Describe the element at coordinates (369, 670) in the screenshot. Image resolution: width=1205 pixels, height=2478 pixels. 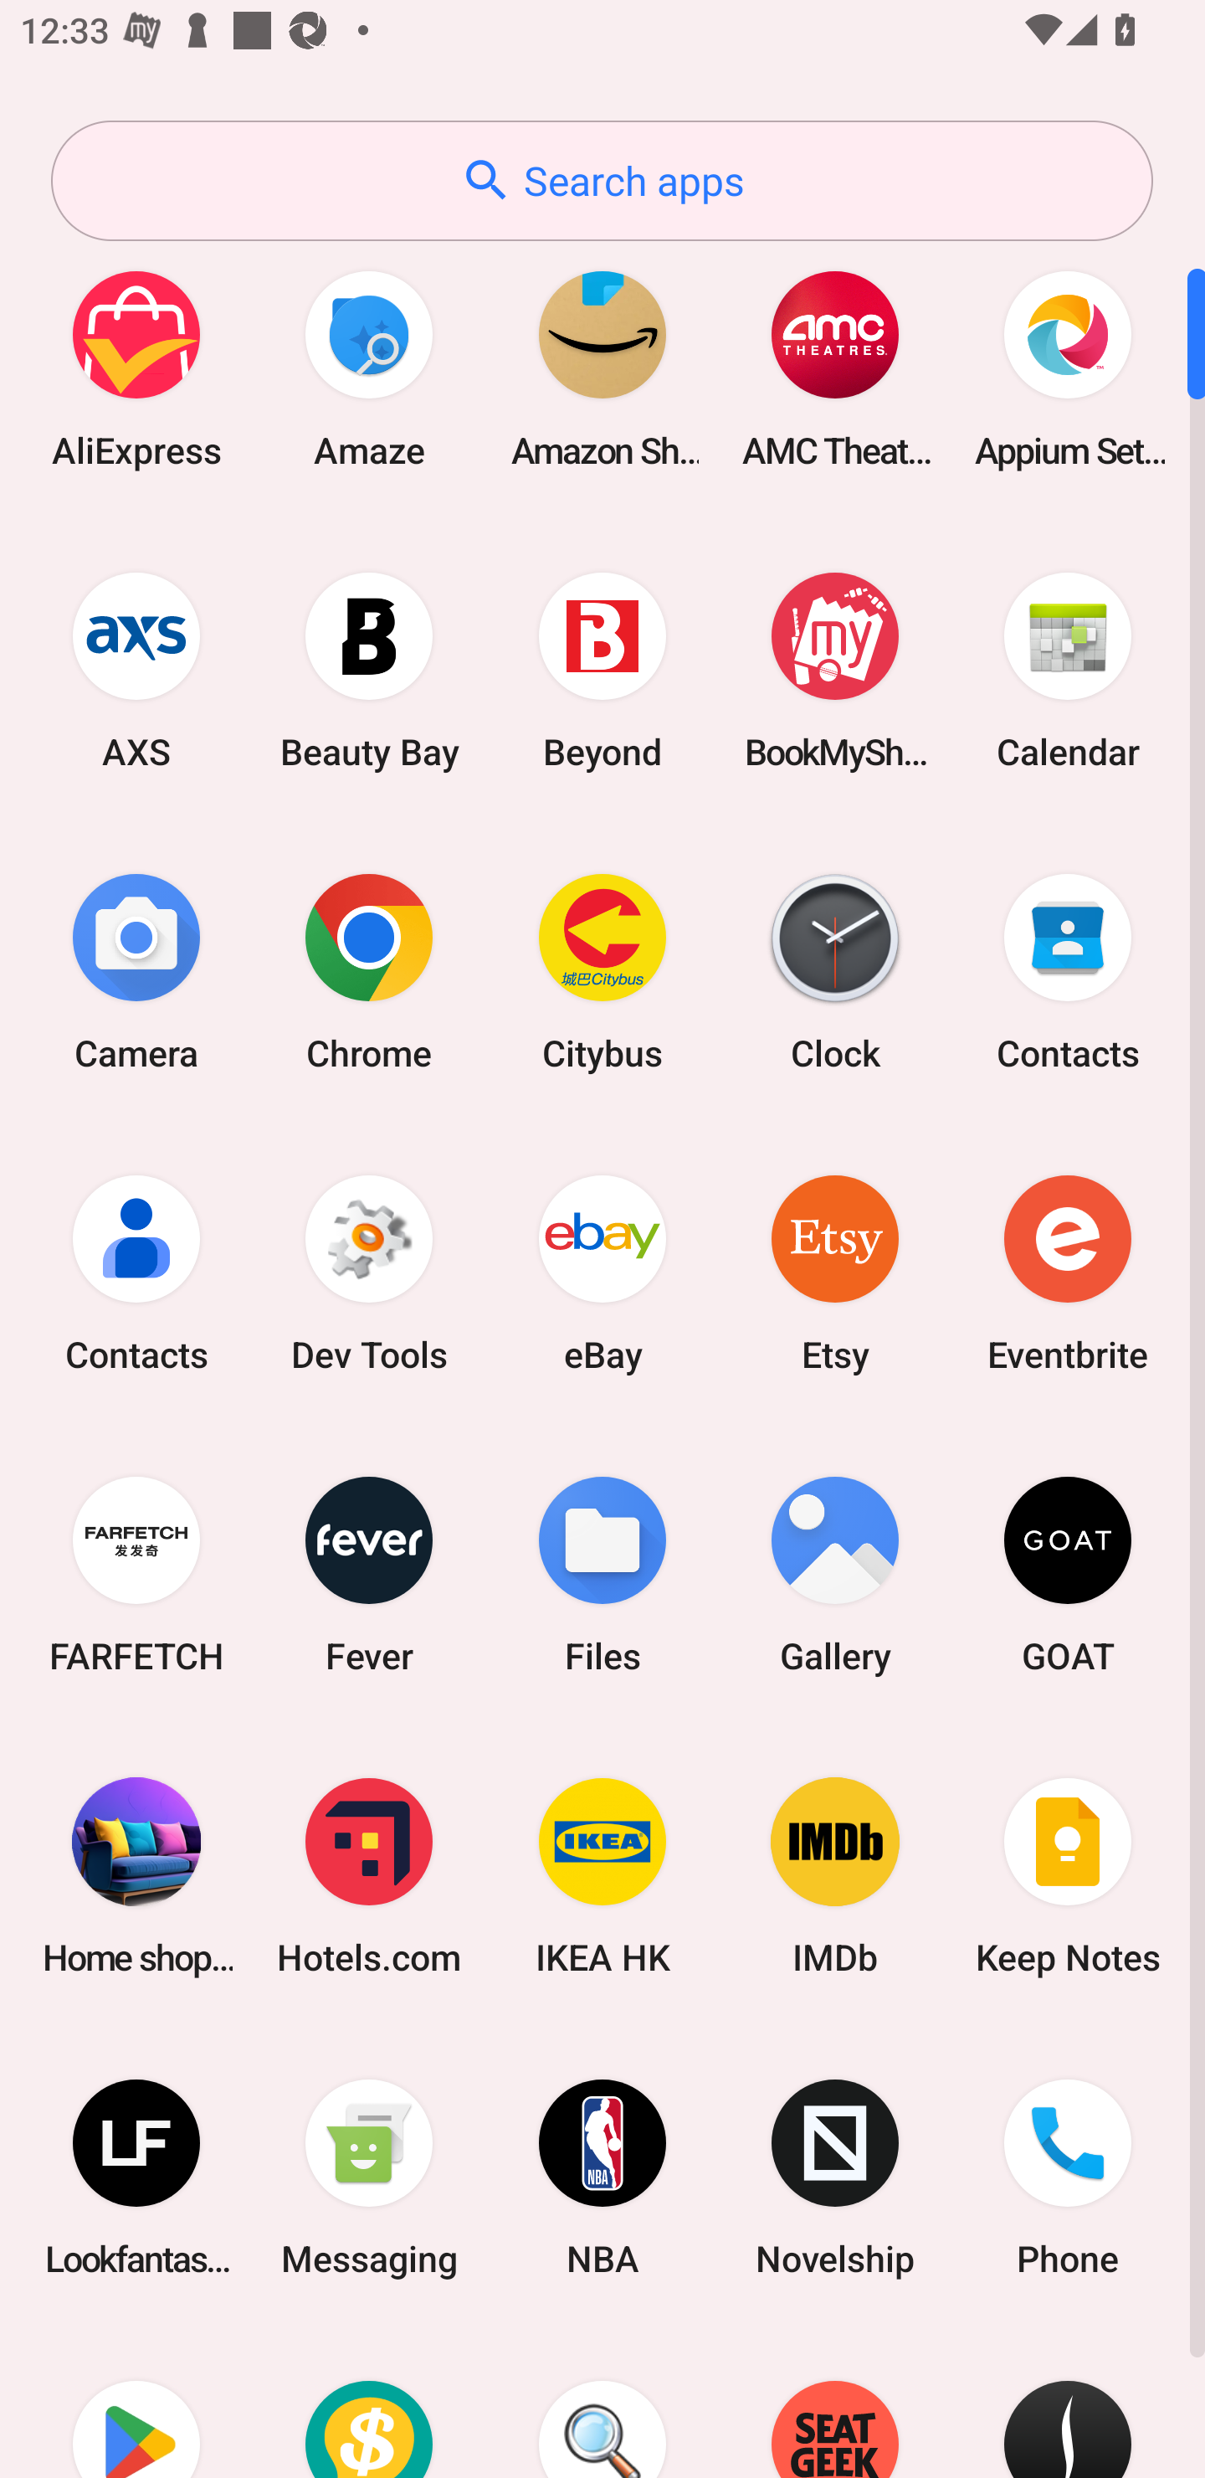
I see `Beauty Bay` at that location.